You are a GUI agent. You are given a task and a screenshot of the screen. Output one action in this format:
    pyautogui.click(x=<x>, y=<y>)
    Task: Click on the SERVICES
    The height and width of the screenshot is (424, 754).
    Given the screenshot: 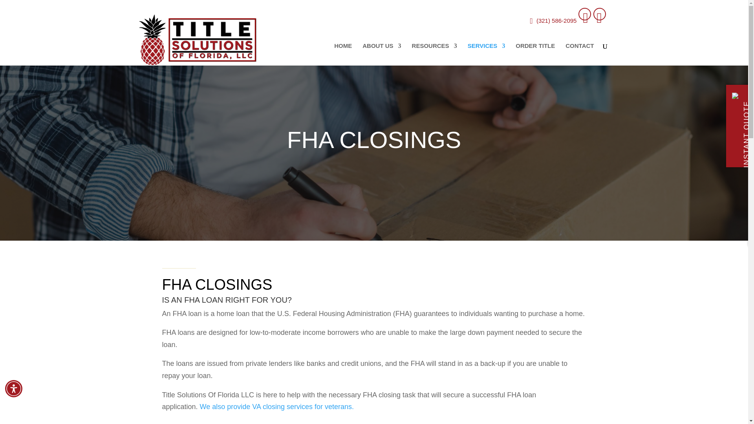 What is the action you would take?
    pyautogui.click(x=486, y=52)
    